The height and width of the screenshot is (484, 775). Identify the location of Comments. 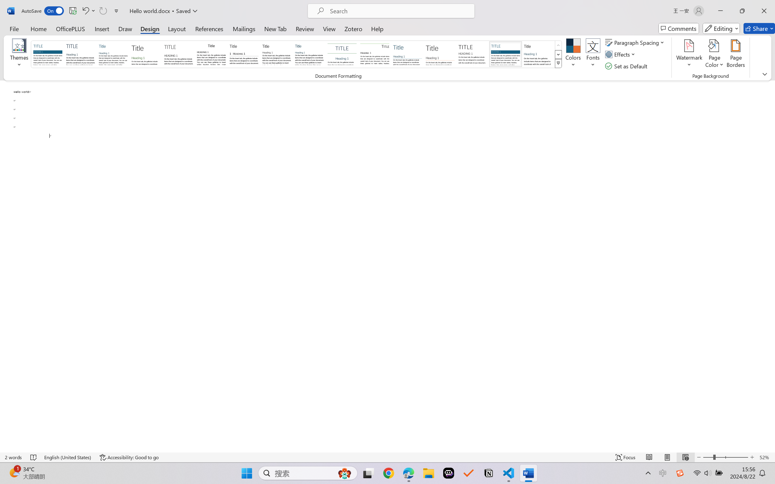
(679, 28).